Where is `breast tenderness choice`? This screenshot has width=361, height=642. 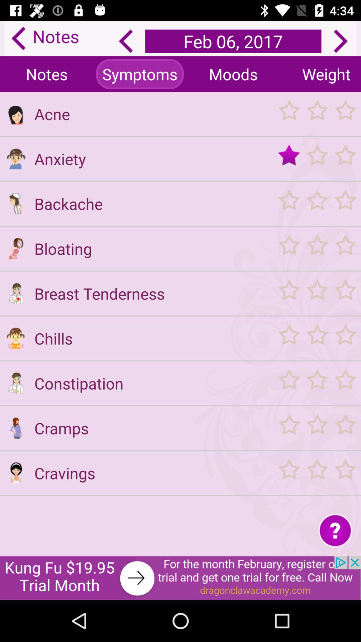
breast tenderness choice is located at coordinates (16, 293).